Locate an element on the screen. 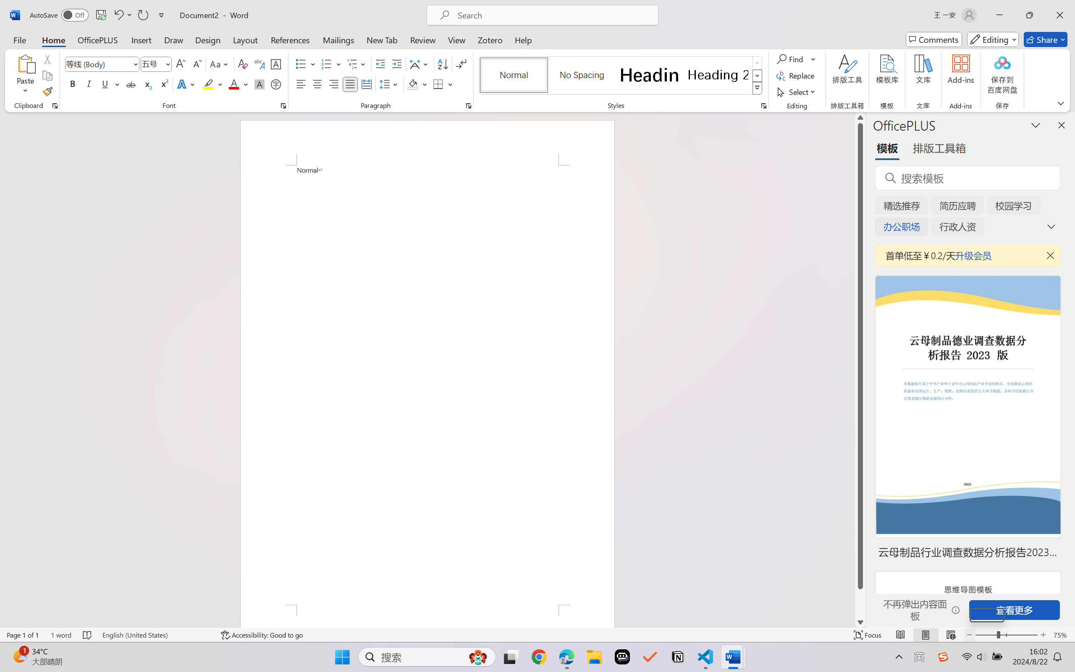 This screenshot has height=672, width=1075. Underline is located at coordinates (105, 84).